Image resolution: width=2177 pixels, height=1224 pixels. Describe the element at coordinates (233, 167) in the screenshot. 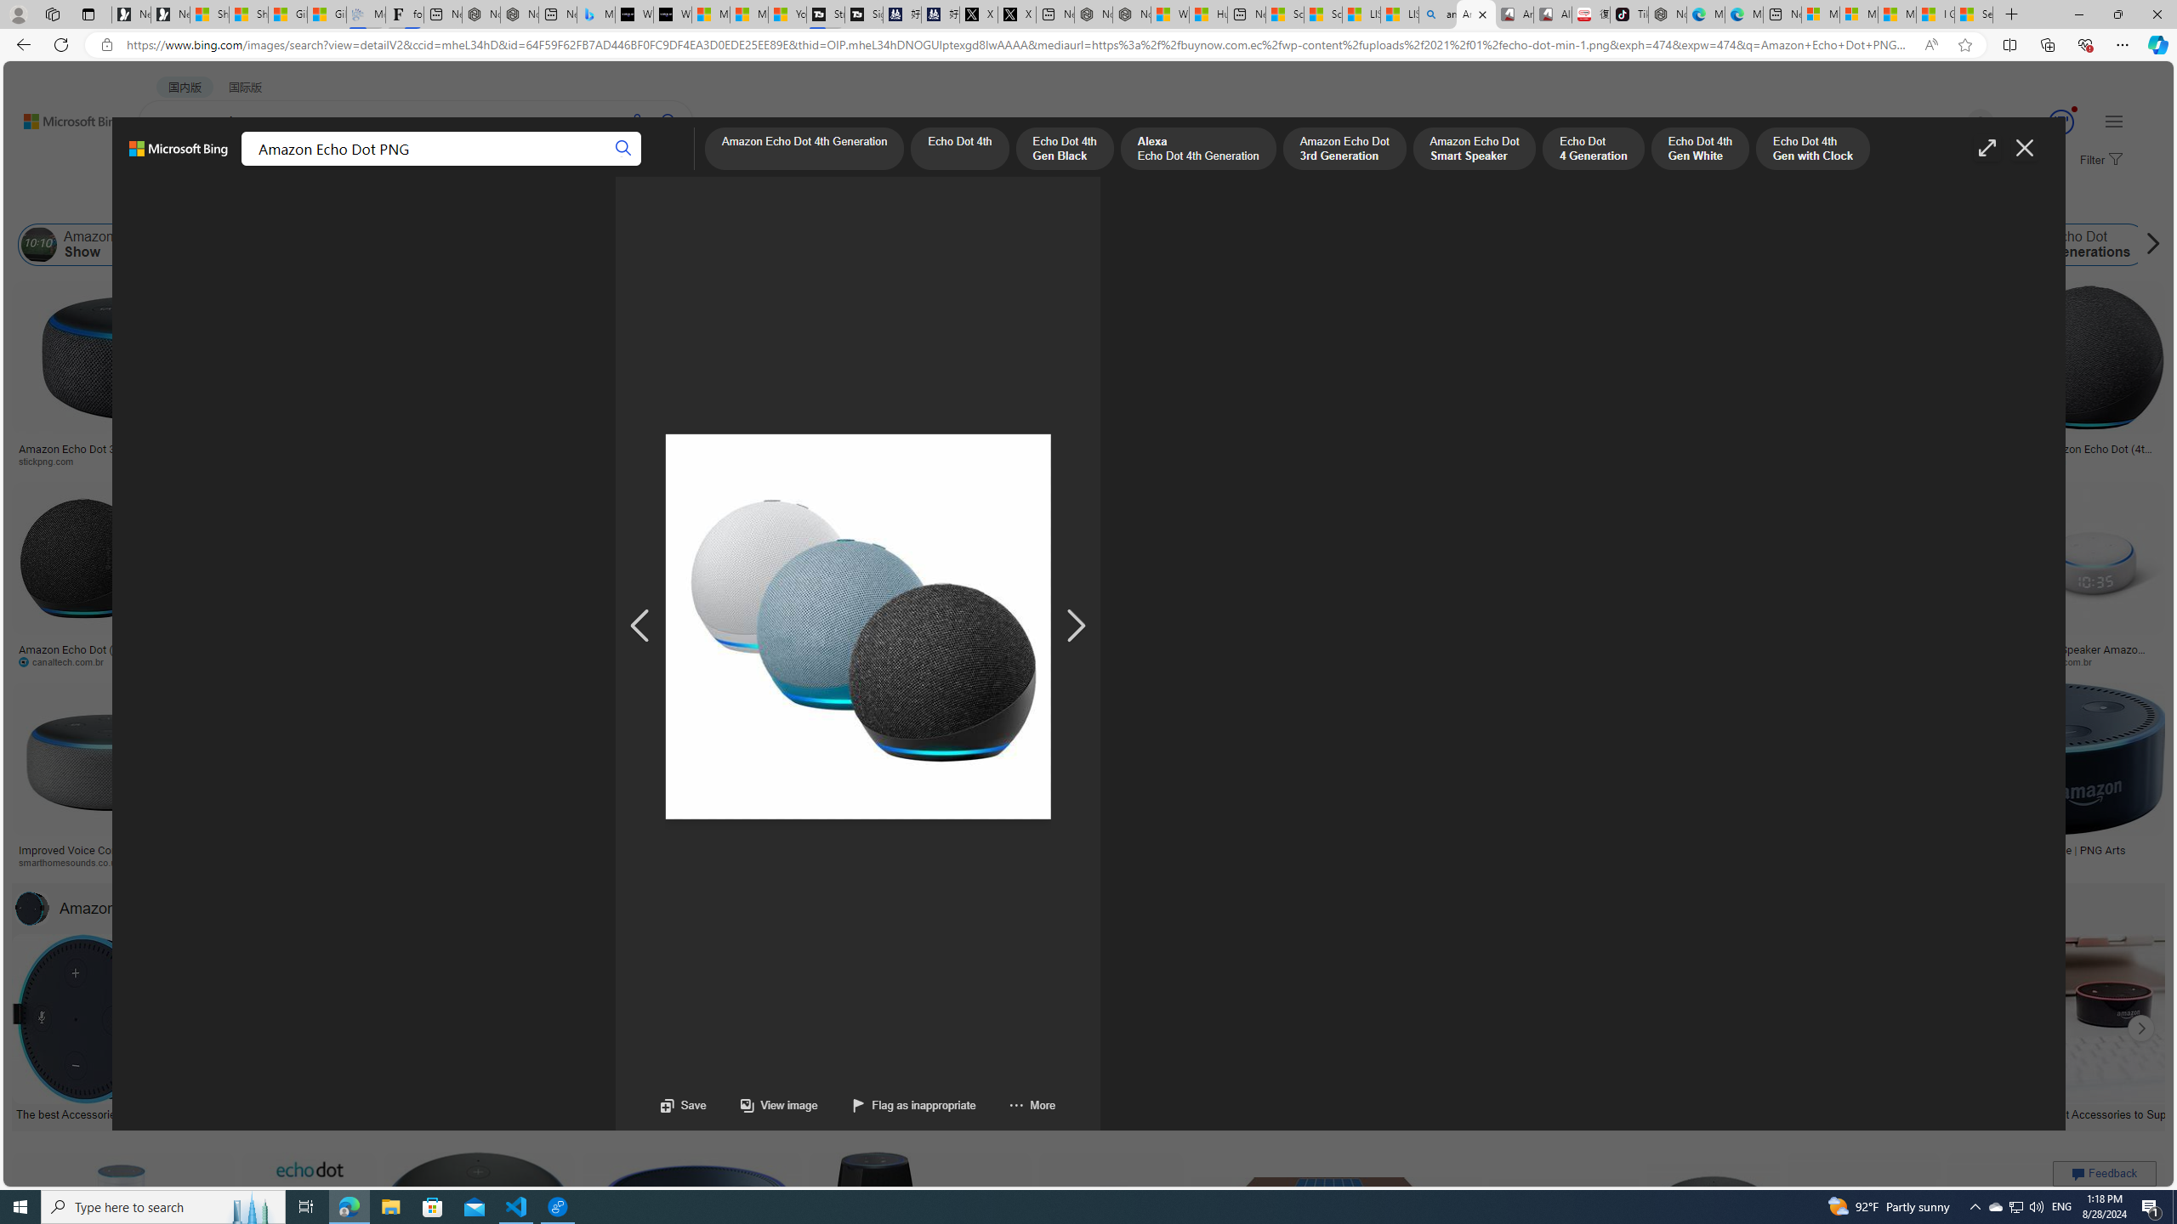

I see `IMAGES` at that location.